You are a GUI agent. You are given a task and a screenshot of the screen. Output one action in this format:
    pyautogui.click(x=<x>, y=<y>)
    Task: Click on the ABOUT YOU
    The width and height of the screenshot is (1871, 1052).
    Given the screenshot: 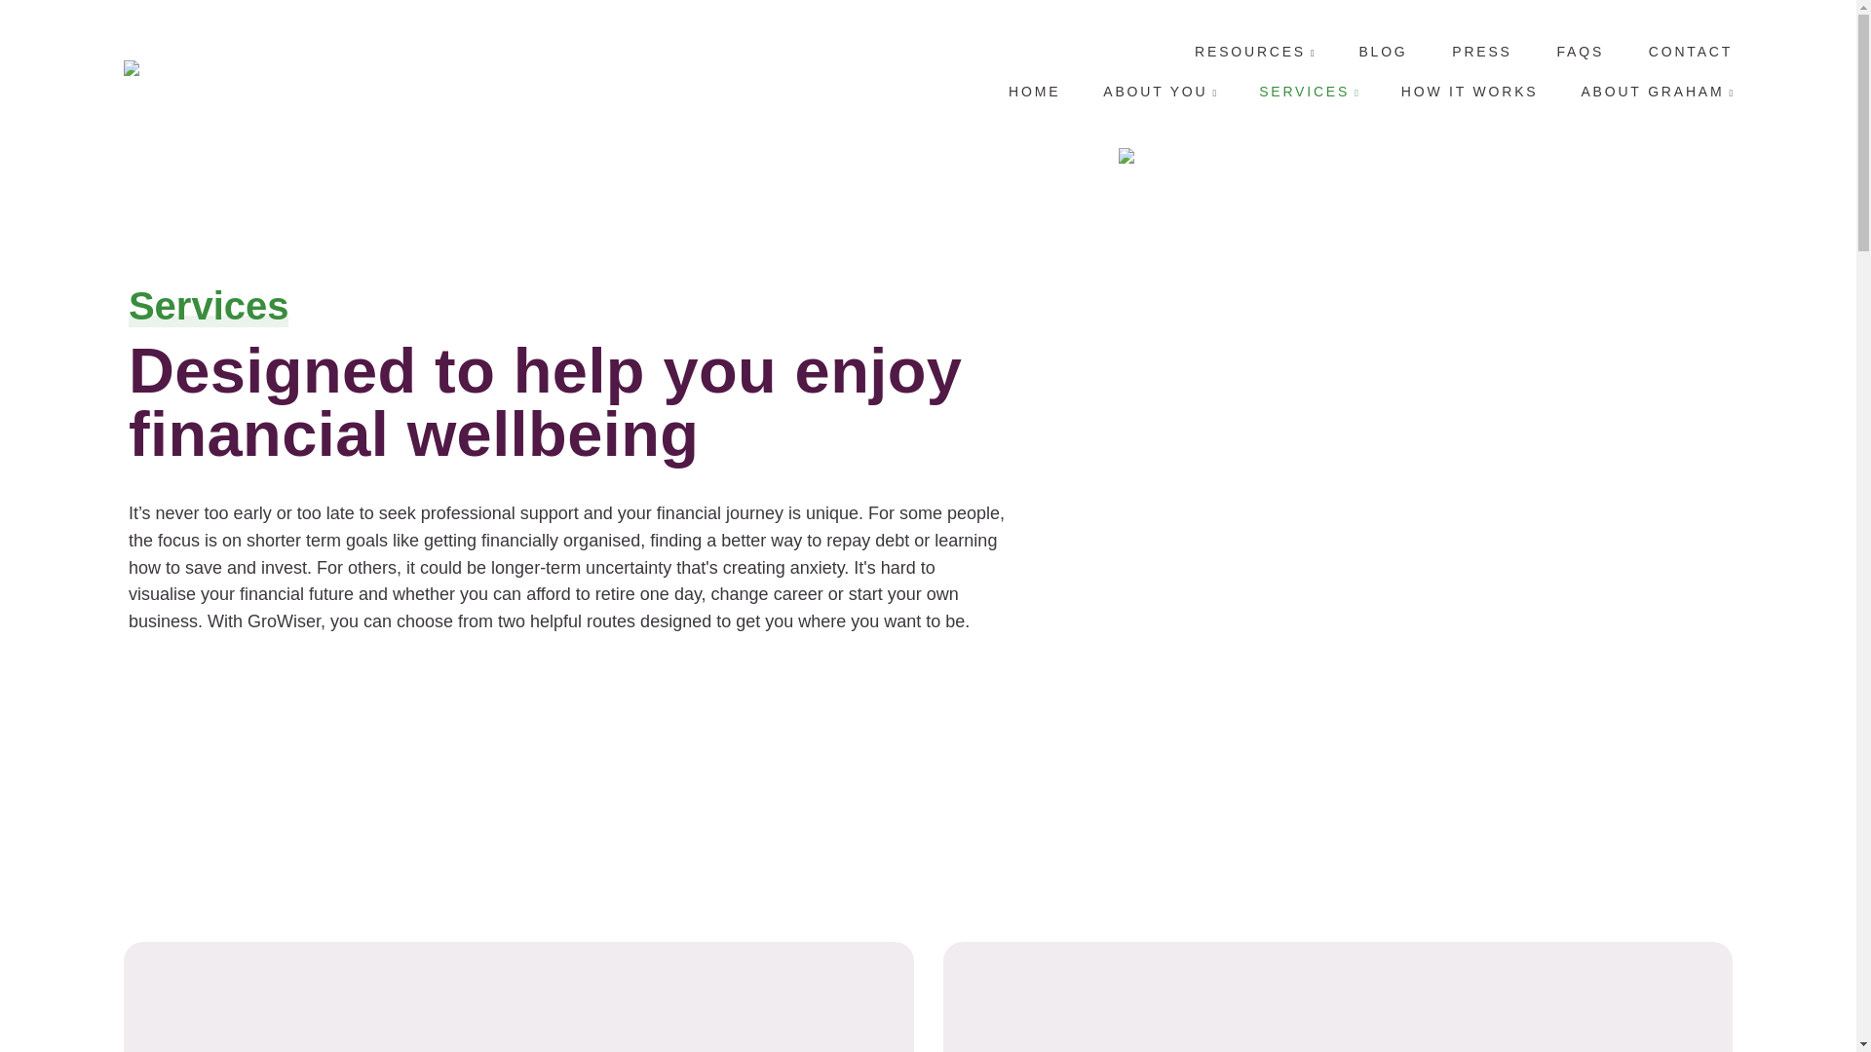 What is the action you would take?
    pyautogui.click(x=1155, y=92)
    